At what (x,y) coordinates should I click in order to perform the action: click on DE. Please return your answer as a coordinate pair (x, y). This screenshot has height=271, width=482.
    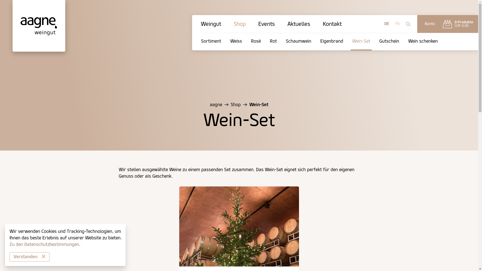
    Looking at the image, I should click on (387, 24).